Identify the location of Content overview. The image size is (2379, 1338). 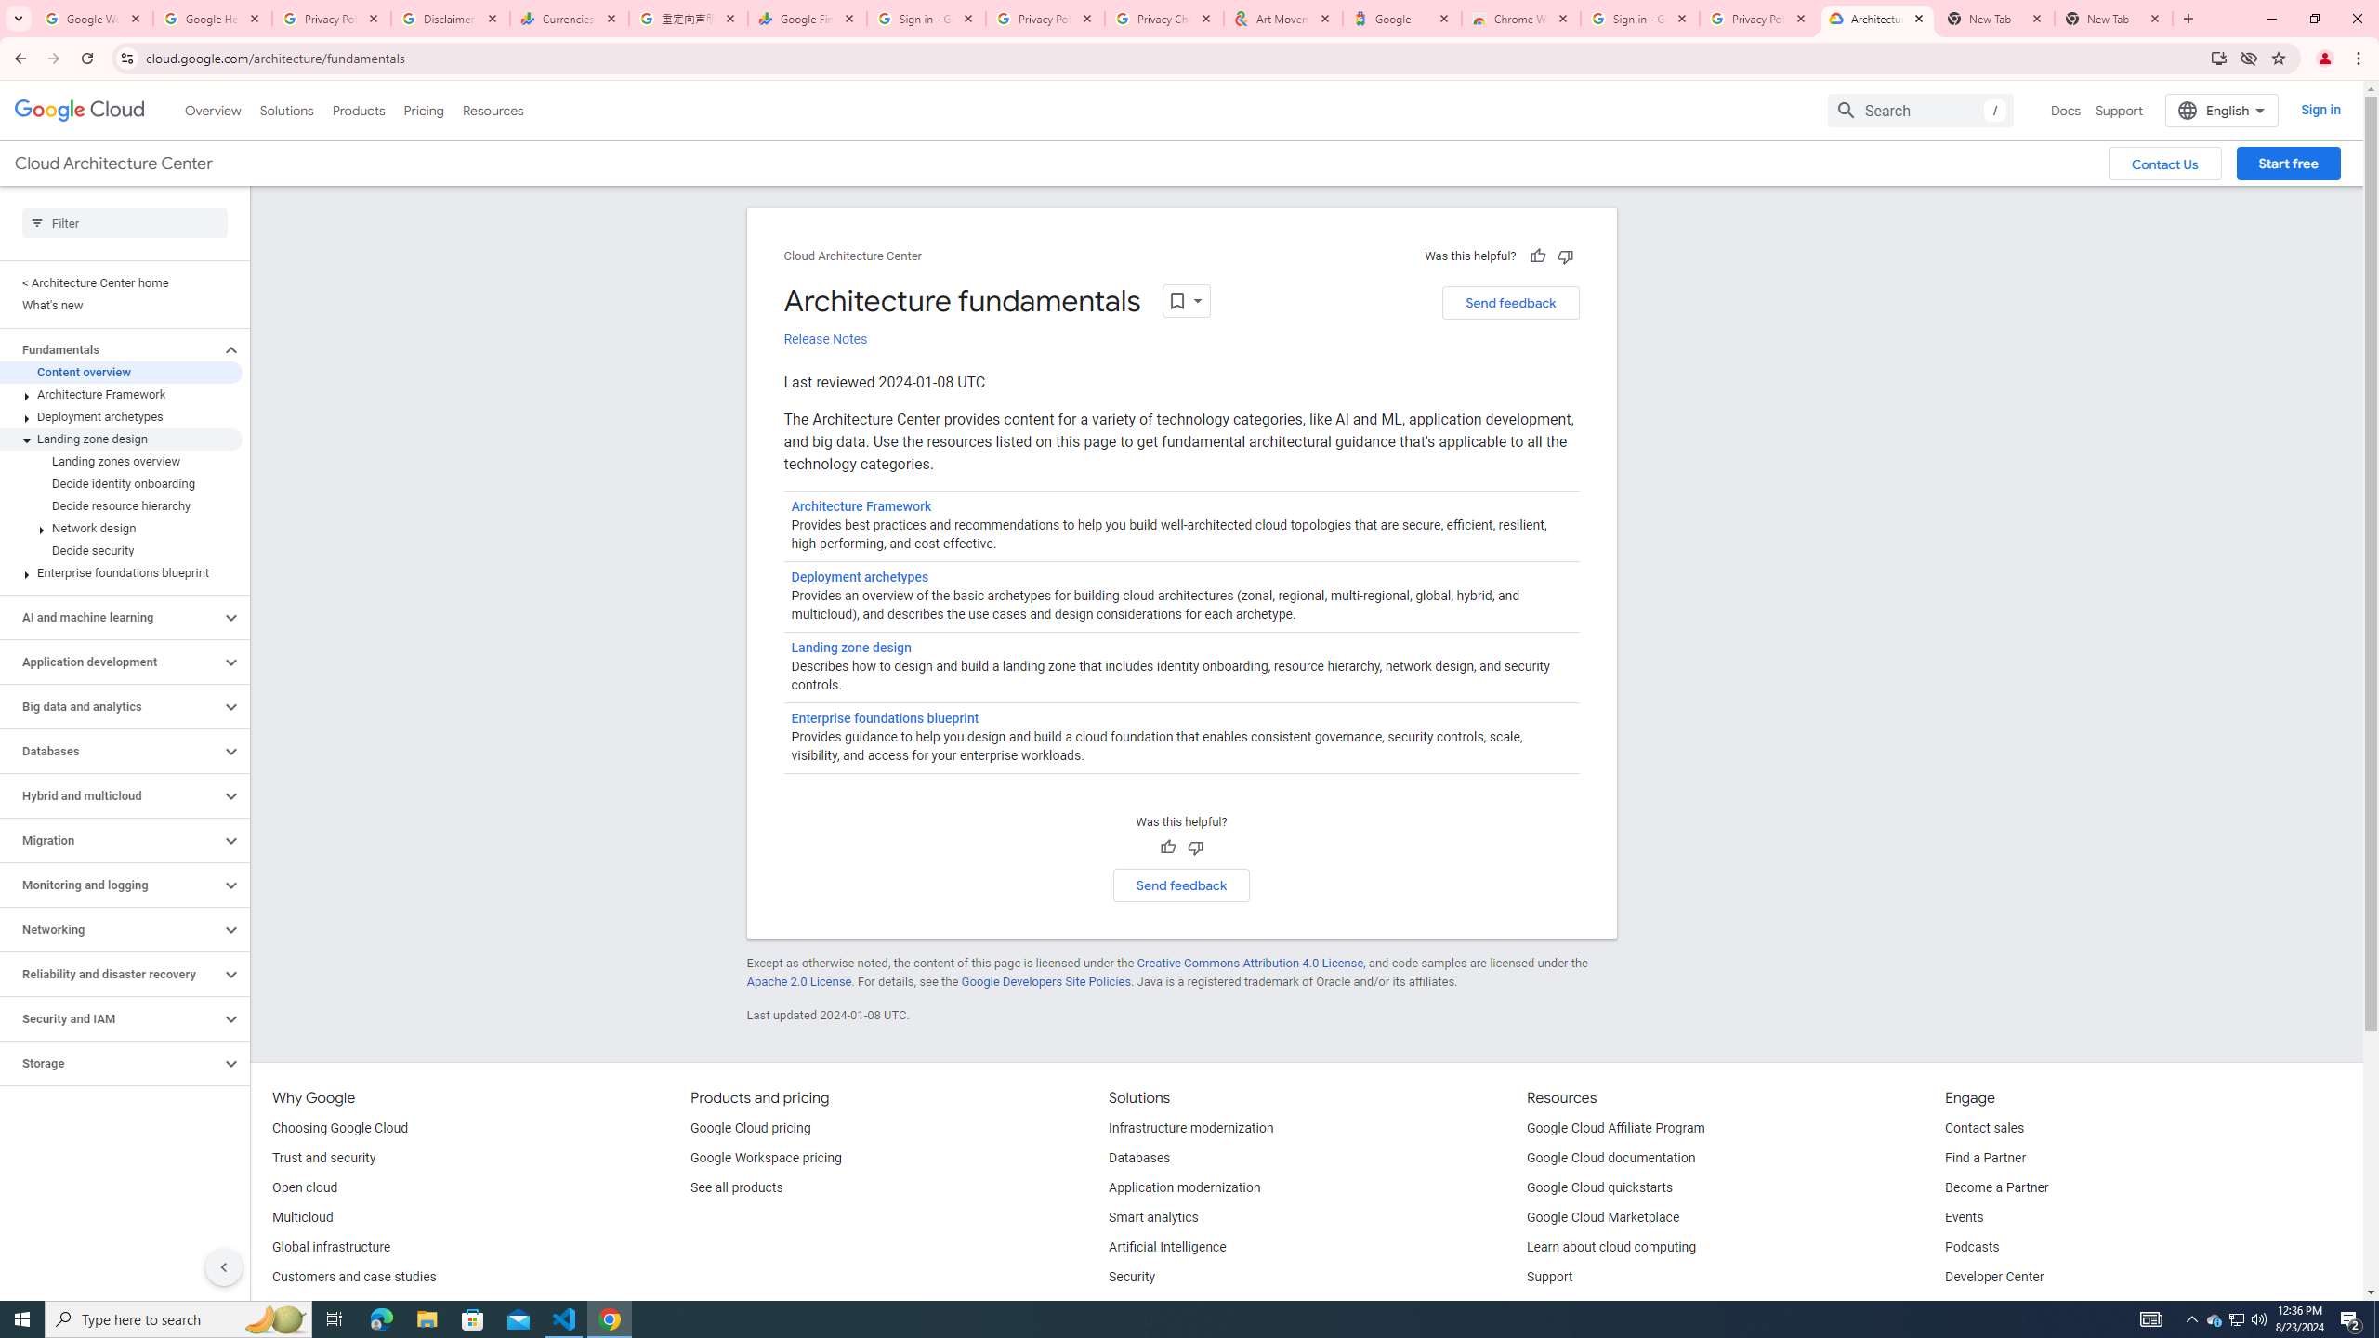
(121, 372).